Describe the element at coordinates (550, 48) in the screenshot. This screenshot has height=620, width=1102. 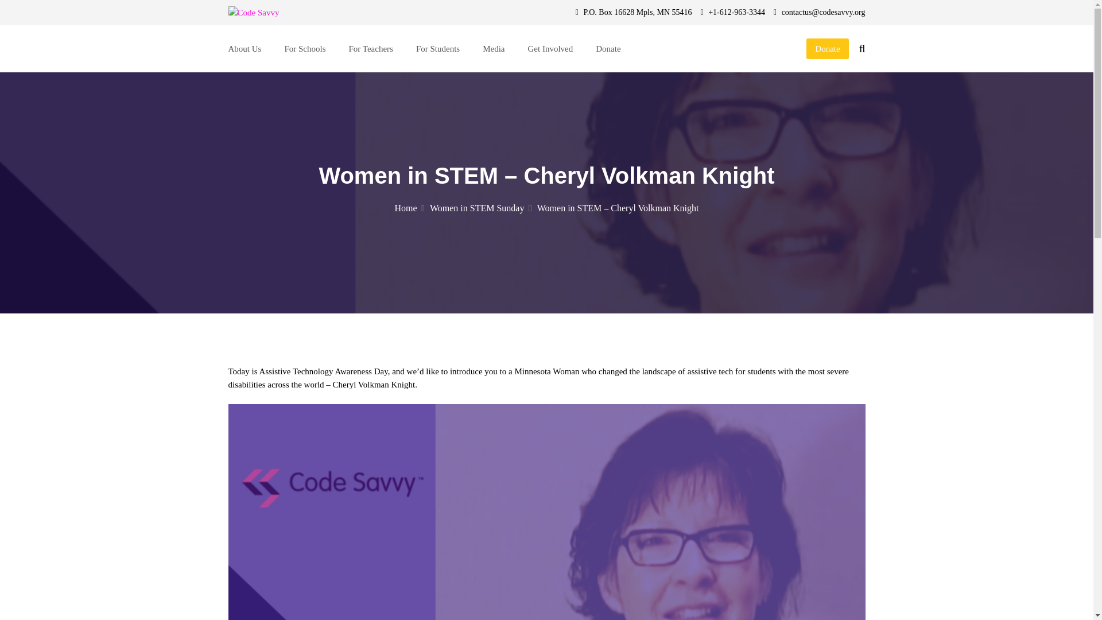
I see `Get Involved` at that location.